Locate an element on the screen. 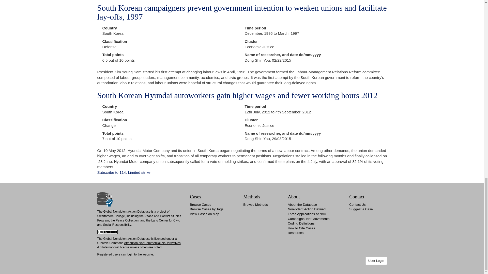   license is located at coordinates (124, 247).